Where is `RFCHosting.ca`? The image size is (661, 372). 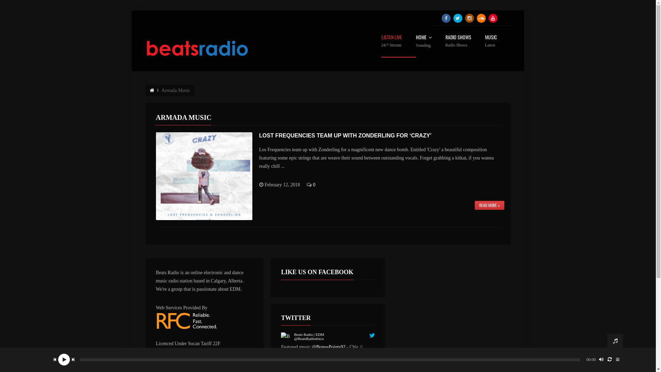 RFCHosting.ca is located at coordinates (204, 321).